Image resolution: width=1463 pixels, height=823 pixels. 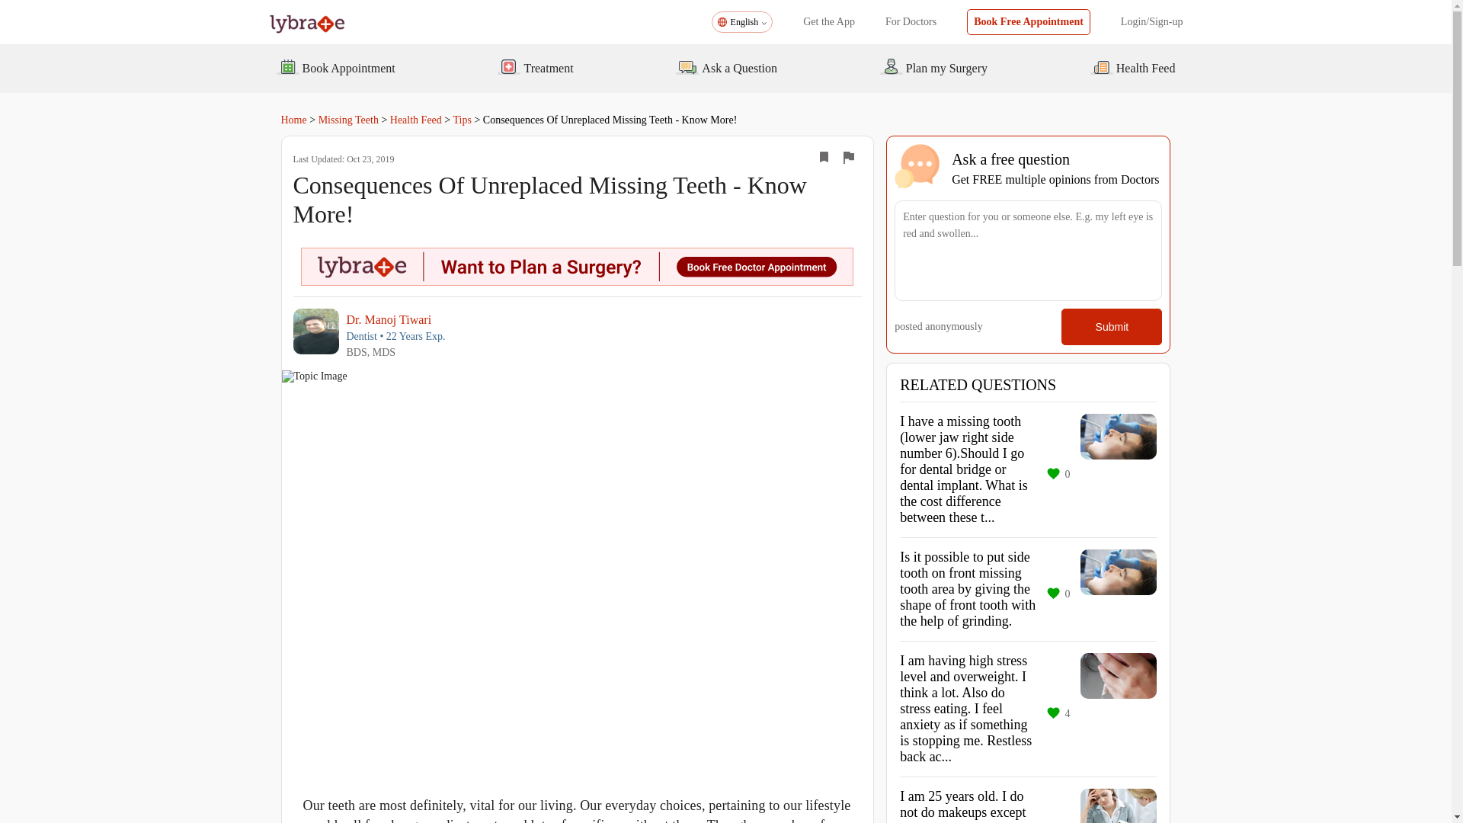 I want to click on Ask a Question, so click(x=726, y=68).